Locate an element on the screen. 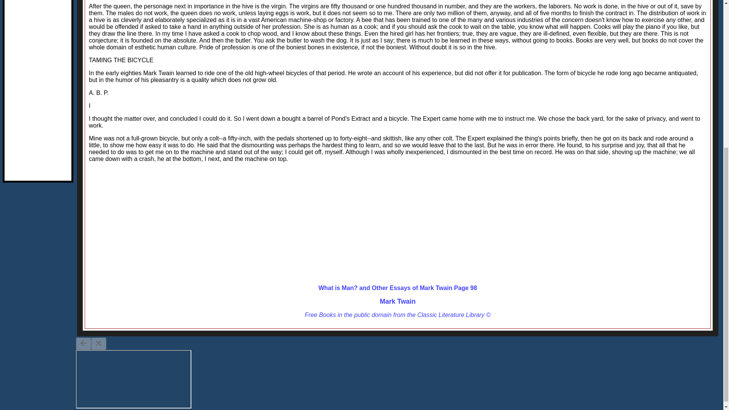  What is Man? and Other Essays of Mark Twain Page 98 is located at coordinates (398, 288).